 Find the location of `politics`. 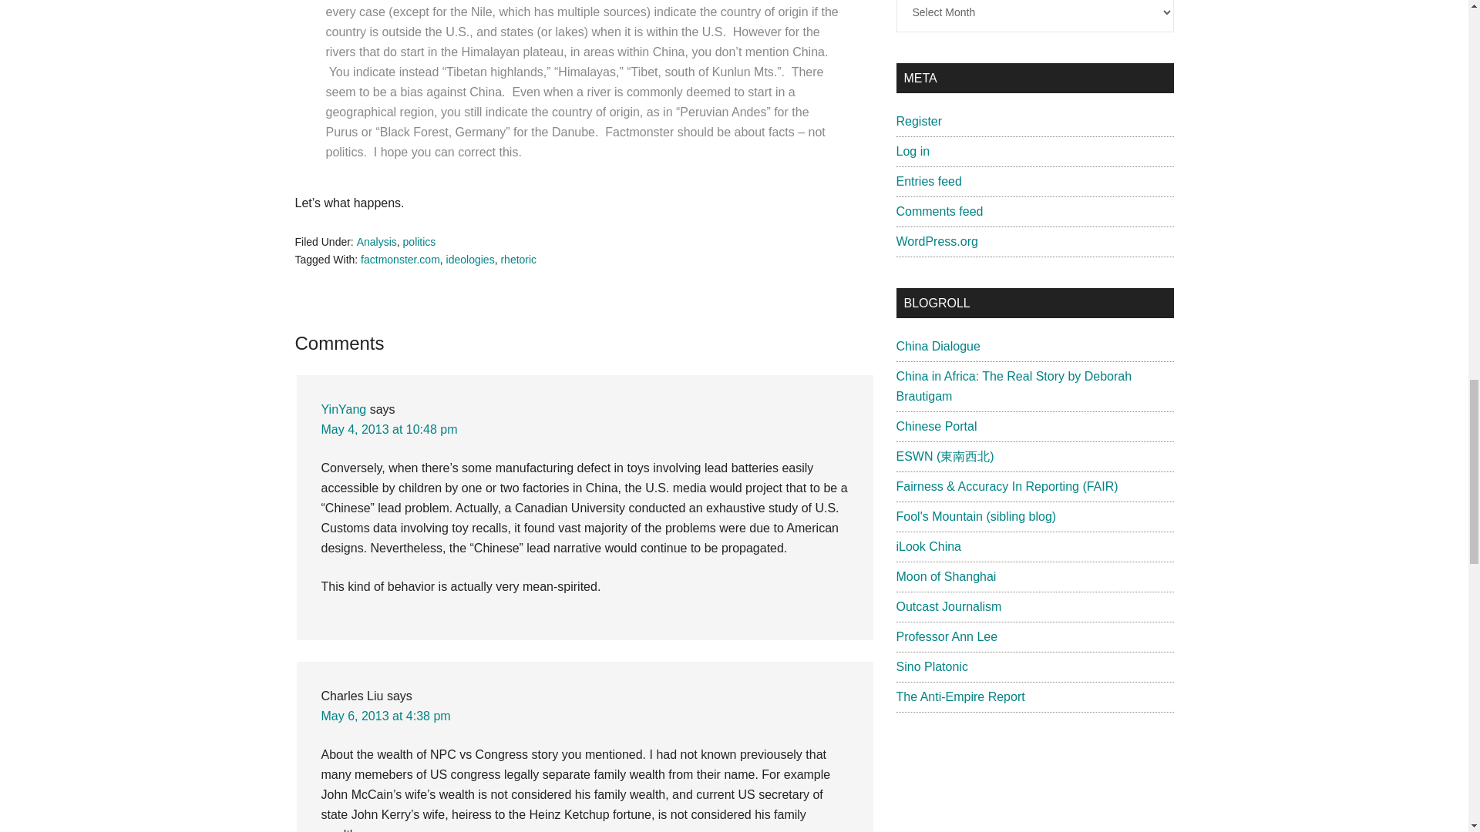

politics is located at coordinates (419, 241).